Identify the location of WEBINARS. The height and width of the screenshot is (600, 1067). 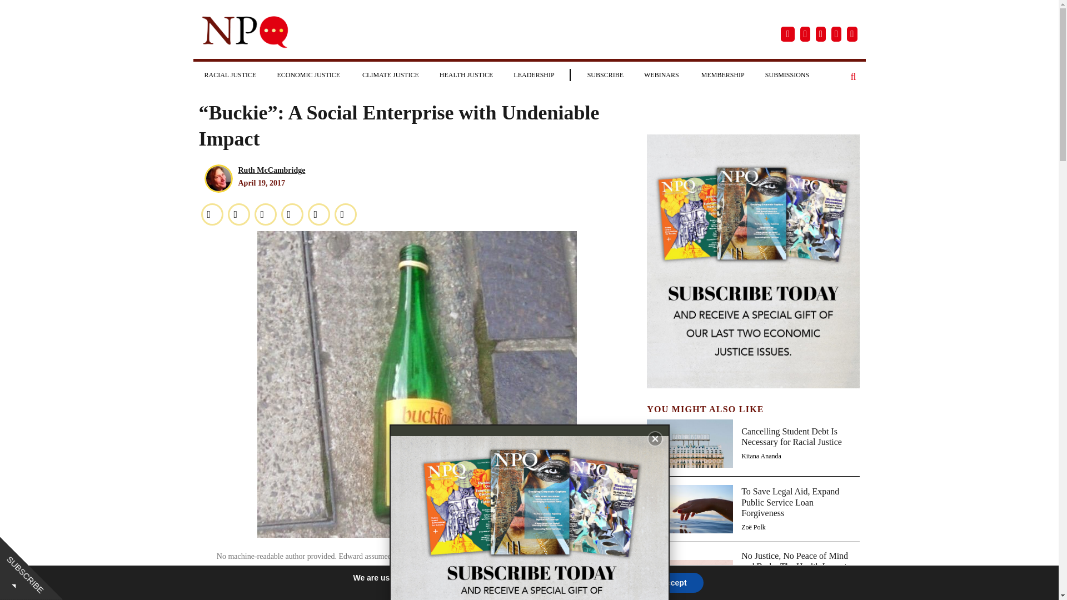
(662, 74).